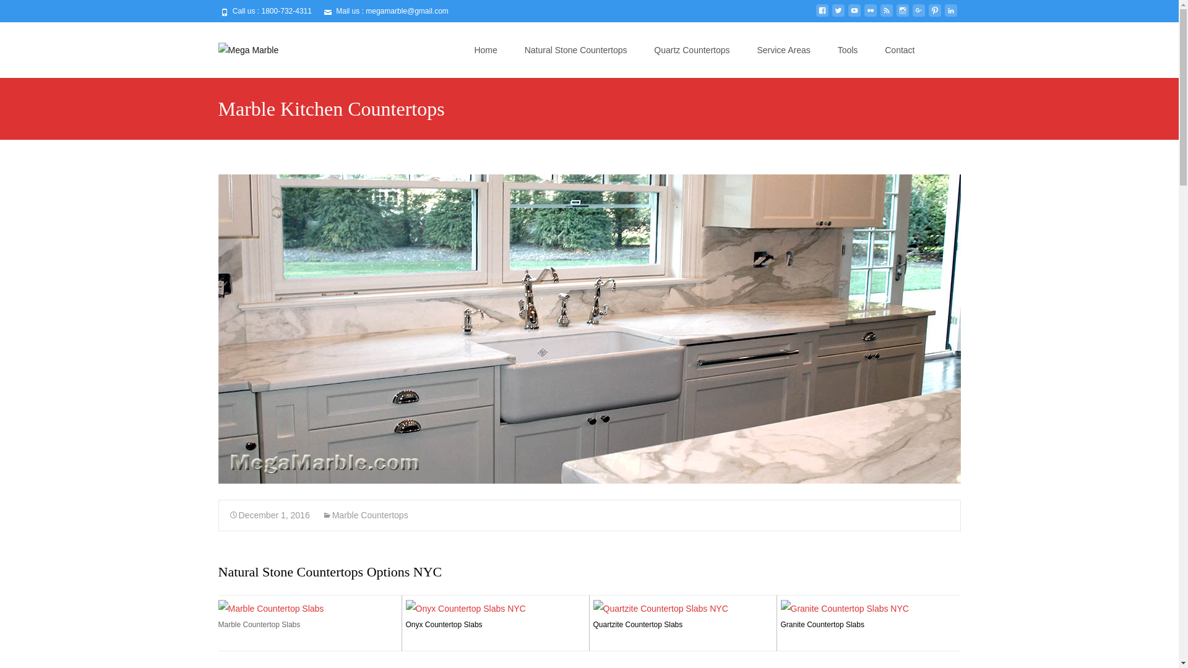 Image resolution: width=1188 pixels, height=668 pixels. What do you see at coordinates (838, 15) in the screenshot?
I see `twitter` at bounding box center [838, 15].